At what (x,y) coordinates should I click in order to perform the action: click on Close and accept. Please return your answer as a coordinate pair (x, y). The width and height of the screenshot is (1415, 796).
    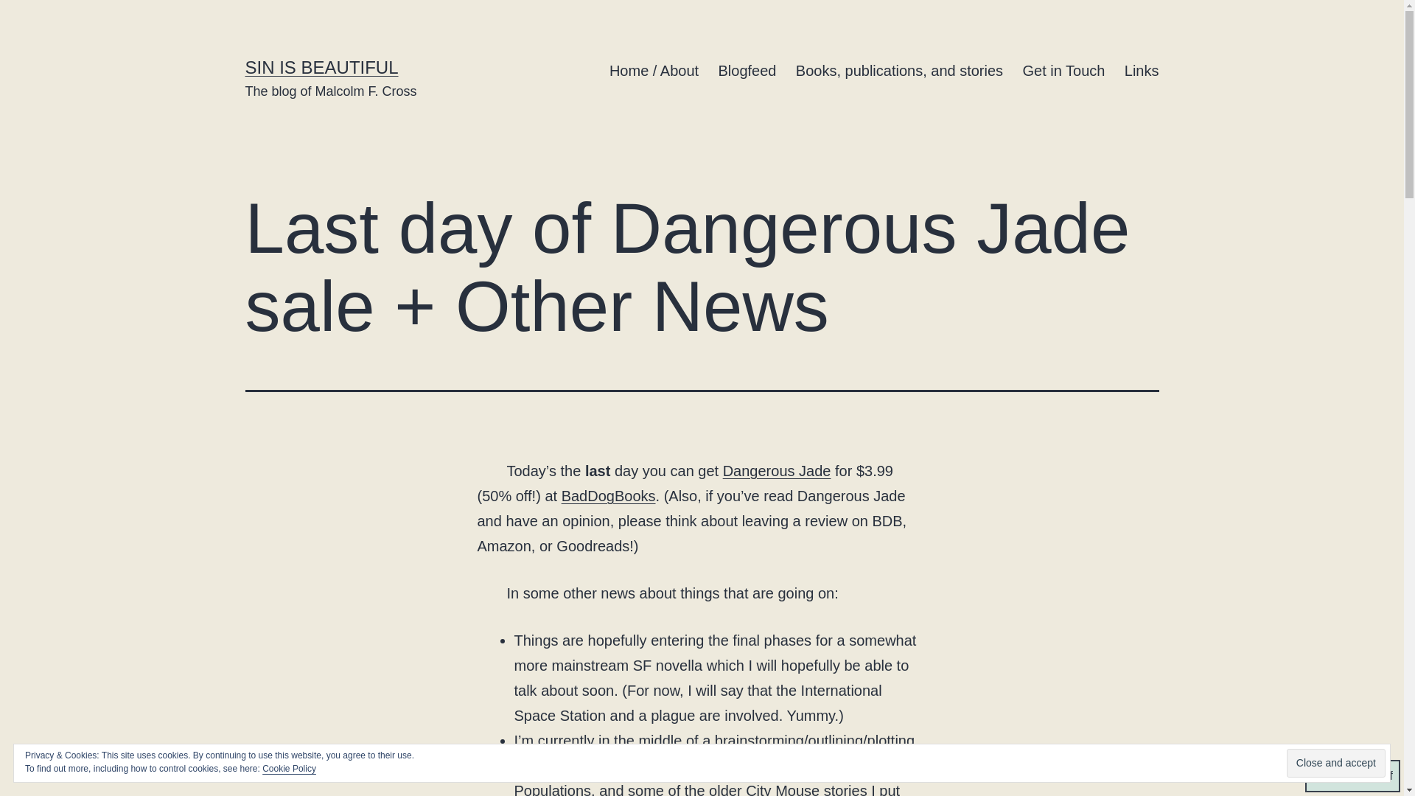
    Looking at the image, I should click on (1335, 764).